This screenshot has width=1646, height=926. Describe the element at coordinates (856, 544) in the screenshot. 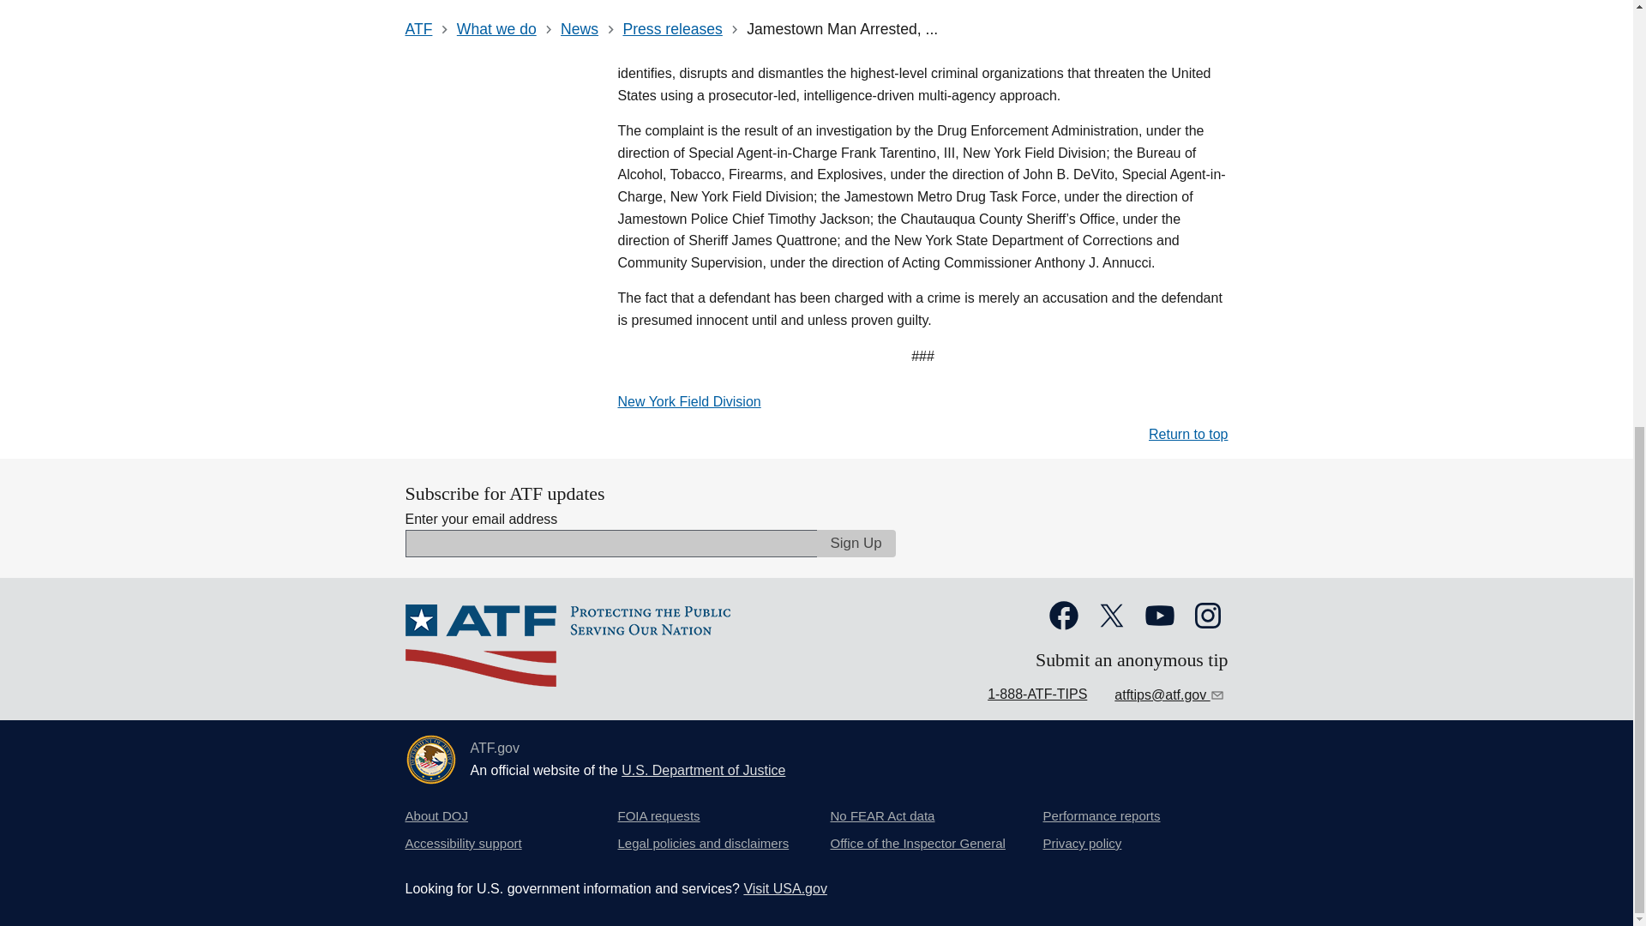

I see `Sign Up` at that location.